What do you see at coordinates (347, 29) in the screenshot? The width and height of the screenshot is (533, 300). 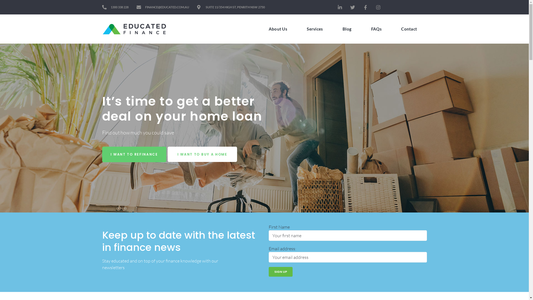 I see `Blog` at bounding box center [347, 29].